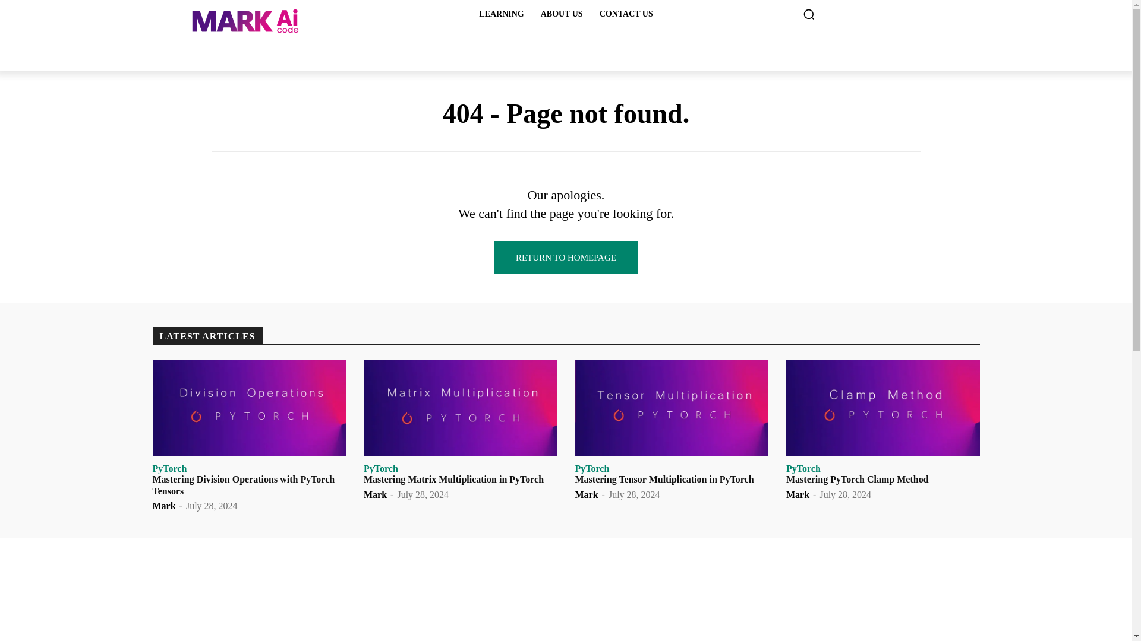  Describe the element at coordinates (461, 408) in the screenshot. I see `Mastering Matrix Multiplication in PyTorch` at that location.